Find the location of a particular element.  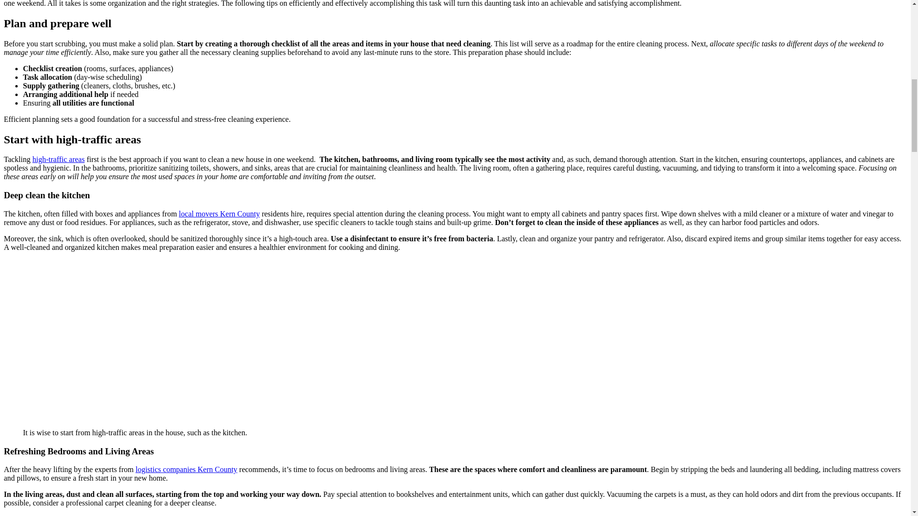

high-traffic areas is located at coordinates (58, 160).